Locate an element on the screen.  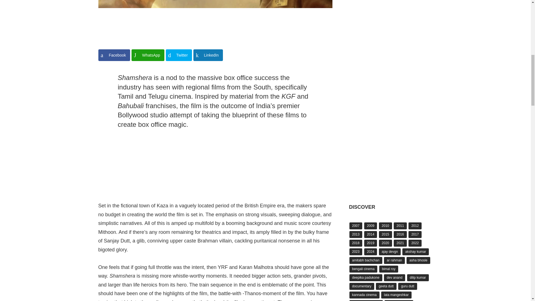
LinkedIn is located at coordinates (208, 55).